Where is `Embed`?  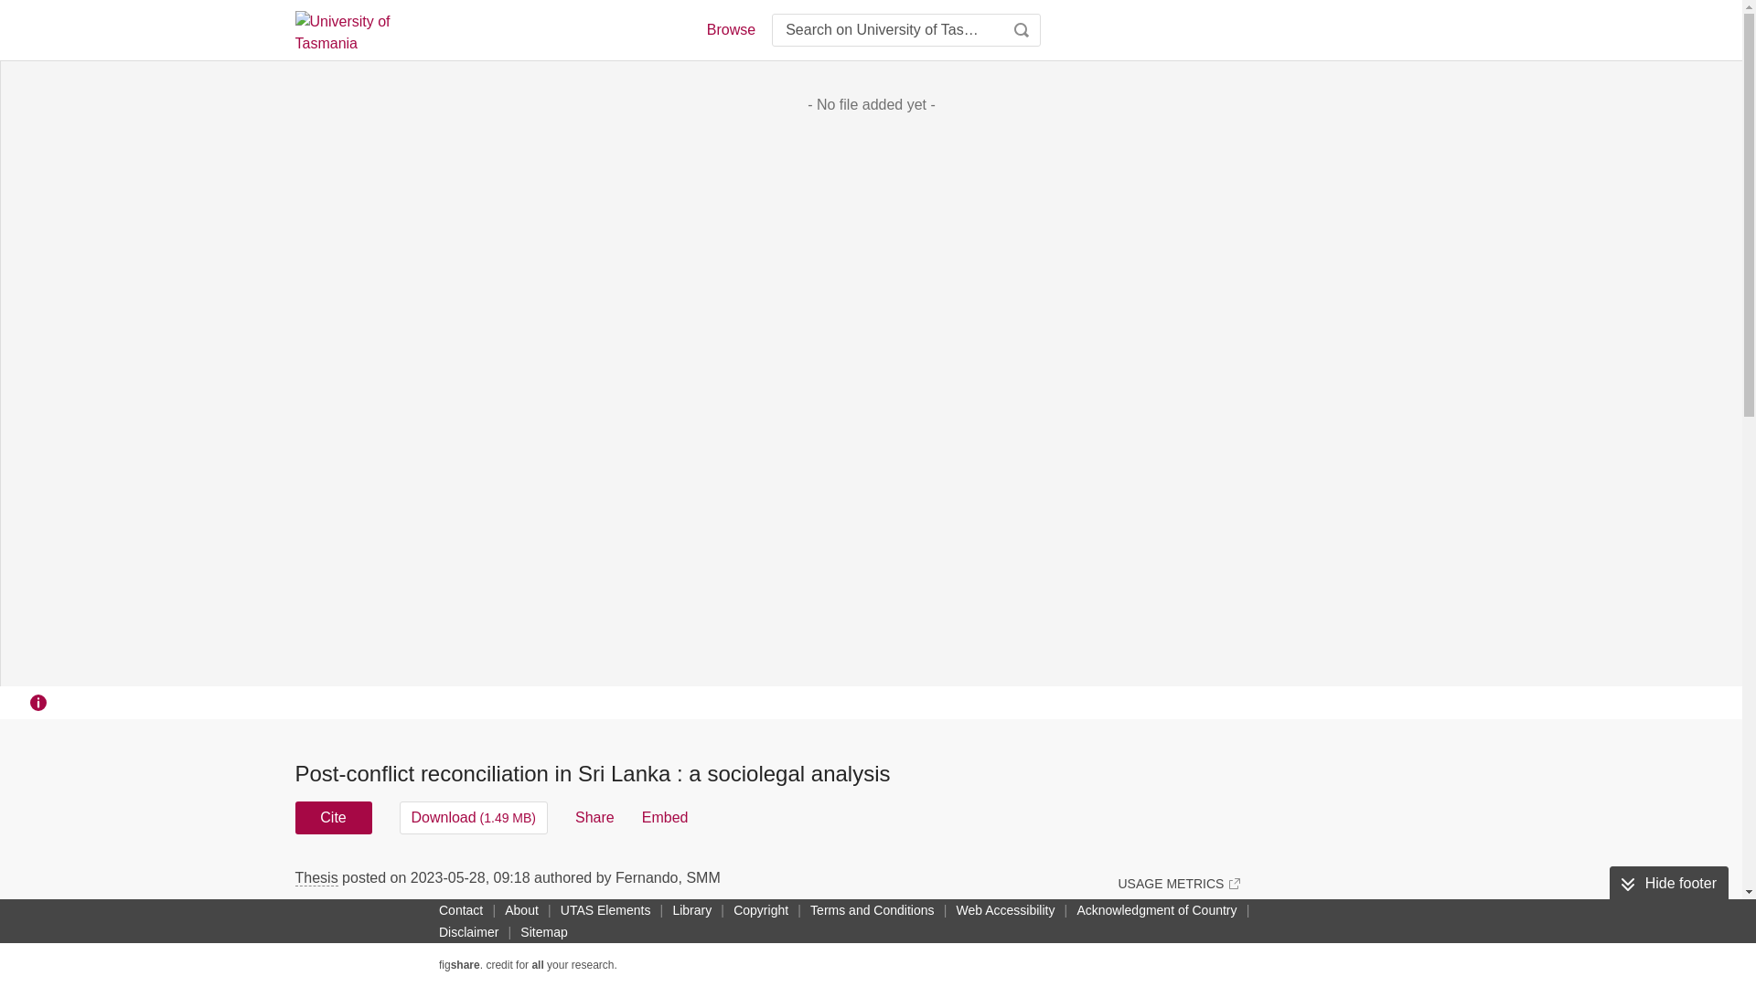 Embed is located at coordinates (665, 817).